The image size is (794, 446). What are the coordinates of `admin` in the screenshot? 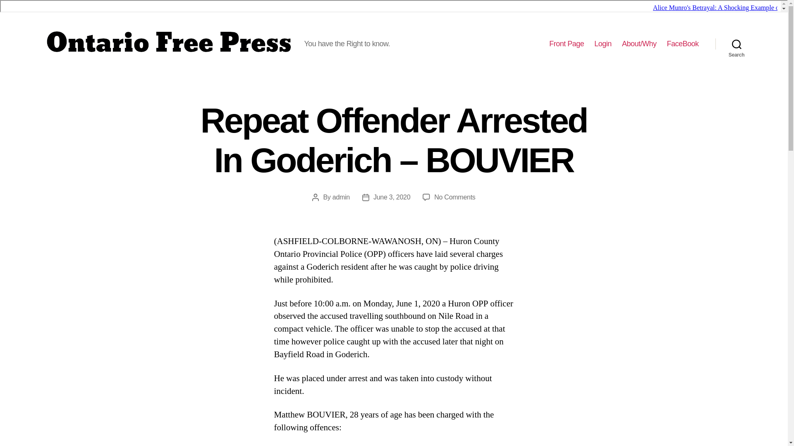 It's located at (341, 197).